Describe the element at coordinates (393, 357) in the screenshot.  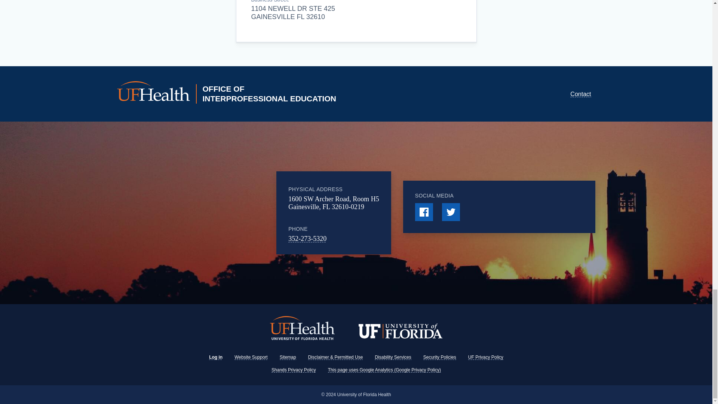
I see `Disability Services` at that location.